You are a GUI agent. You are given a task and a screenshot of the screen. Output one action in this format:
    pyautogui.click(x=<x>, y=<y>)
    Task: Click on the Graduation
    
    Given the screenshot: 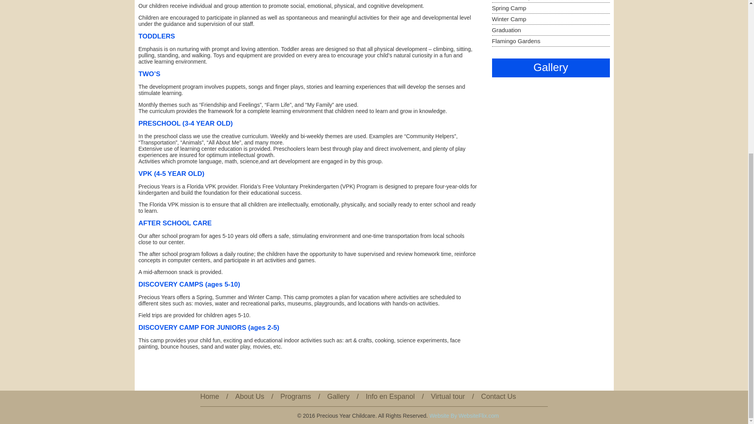 What is the action you would take?
    pyautogui.click(x=506, y=30)
    